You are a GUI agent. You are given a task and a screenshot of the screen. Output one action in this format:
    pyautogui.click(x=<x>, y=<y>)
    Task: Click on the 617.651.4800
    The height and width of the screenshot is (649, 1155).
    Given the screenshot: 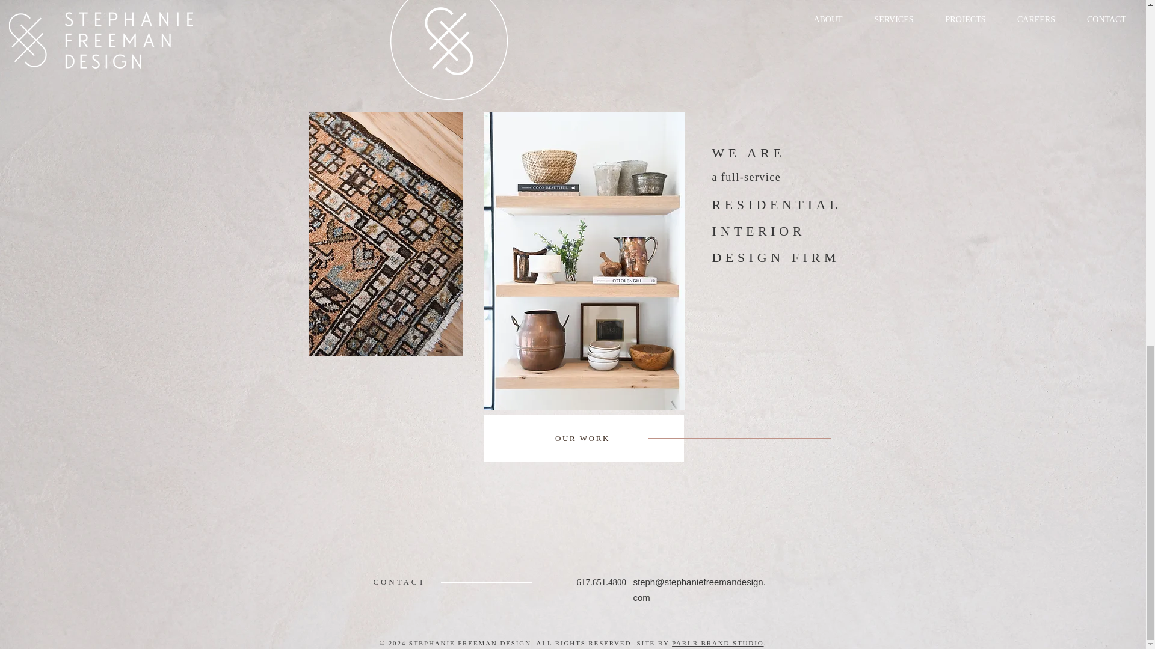 What is the action you would take?
    pyautogui.click(x=601, y=582)
    